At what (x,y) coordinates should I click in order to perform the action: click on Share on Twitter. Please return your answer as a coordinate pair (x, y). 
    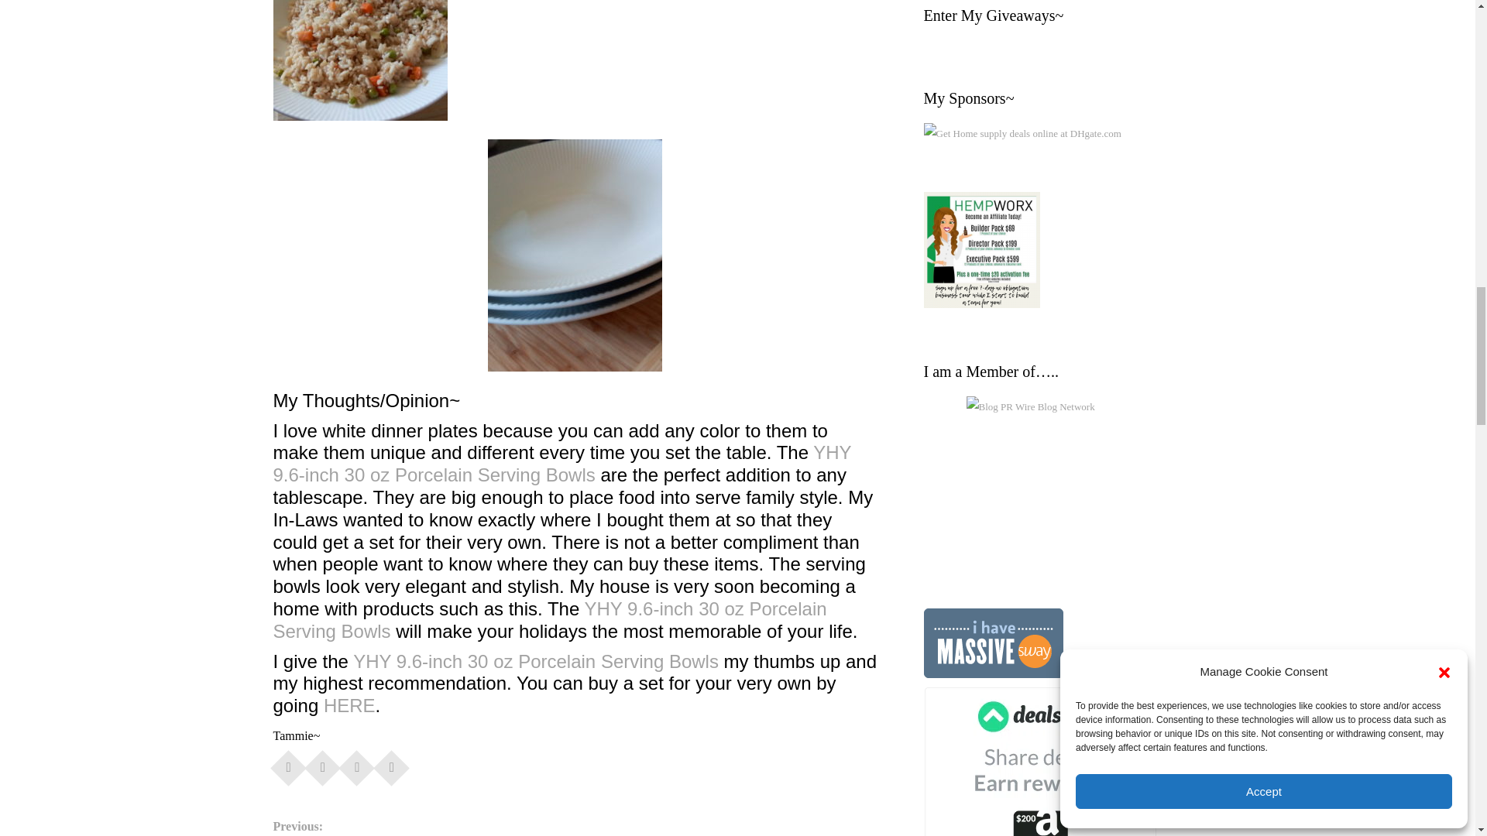
    Looking at the image, I should click on (322, 763).